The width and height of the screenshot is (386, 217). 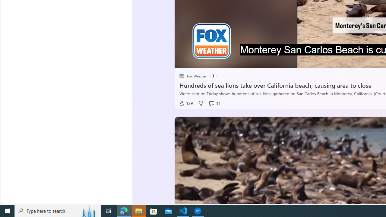 I want to click on Seek Back, so click(x=195, y=61).